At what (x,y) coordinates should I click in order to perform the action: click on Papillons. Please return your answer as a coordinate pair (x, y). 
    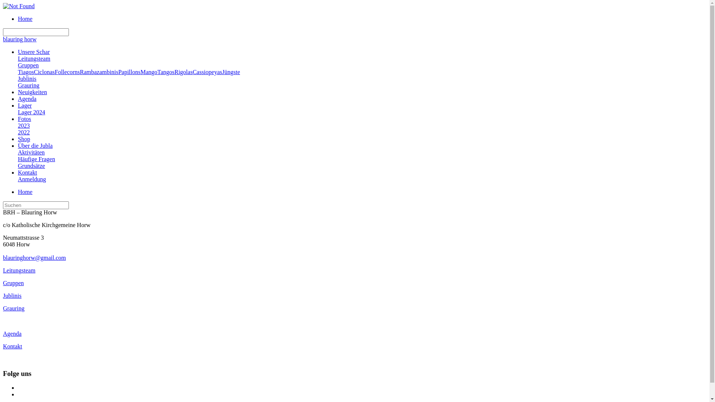
    Looking at the image, I should click on (130, 72).